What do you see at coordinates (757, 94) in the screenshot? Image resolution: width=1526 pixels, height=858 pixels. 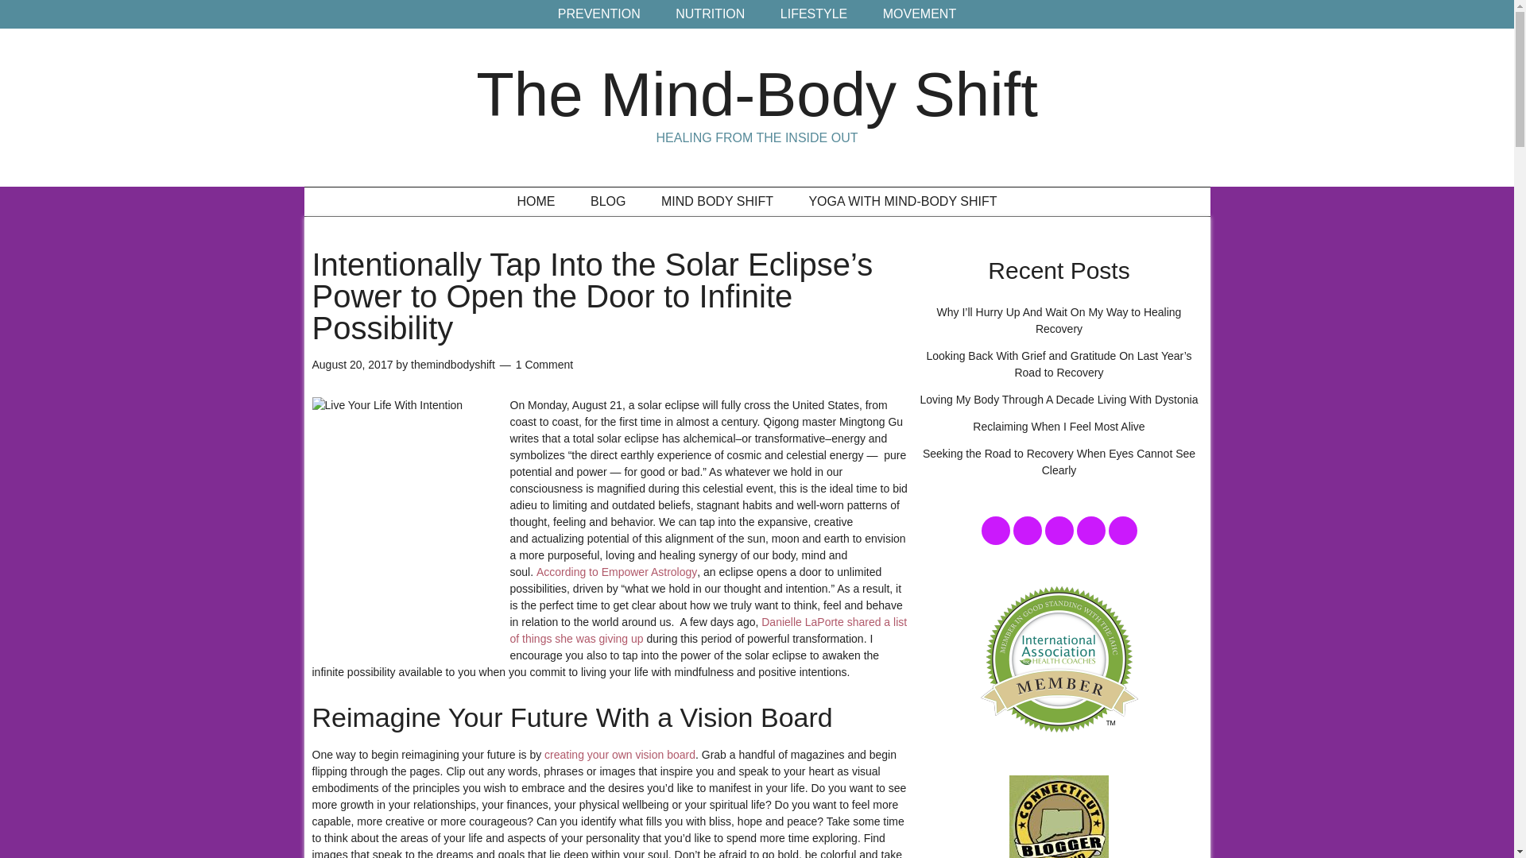 I see `The Mind-Body Shift` at bounding box center [757, 94].